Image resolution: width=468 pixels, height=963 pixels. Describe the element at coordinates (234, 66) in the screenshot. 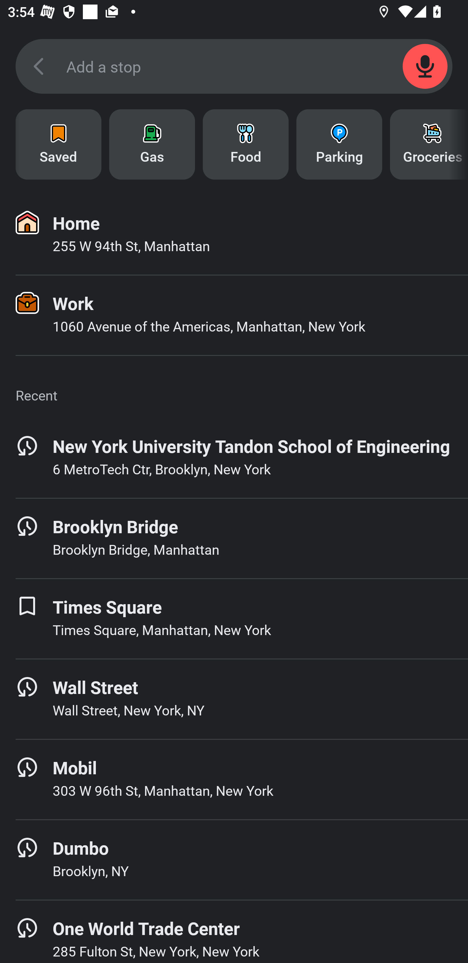

I see `SEARCH_SCREEN_SEARCH_FIELD Add a stop` at that location.